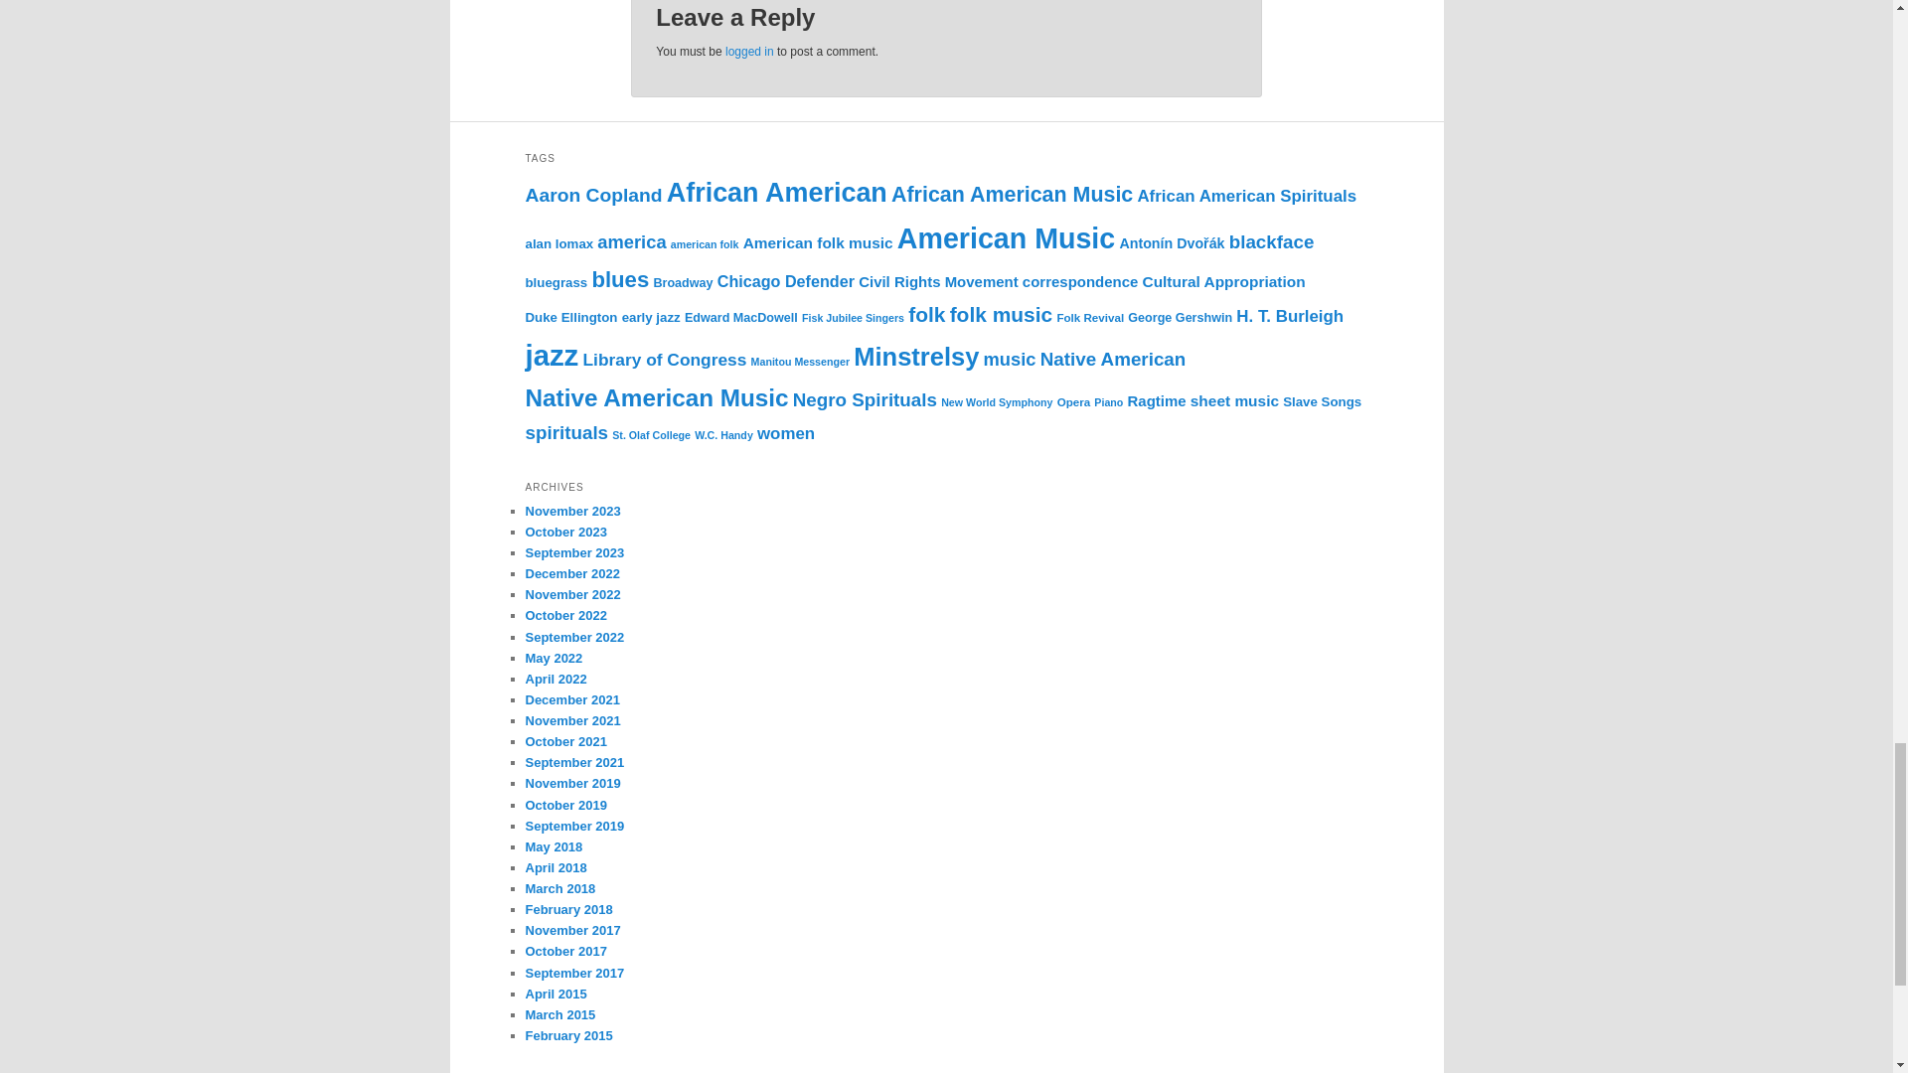 This screenshot has height=1073, width=1908. What do you see at coordinates (818, 242) in the screenshot?
I see `American folk music` at bounding box center [818, 242].